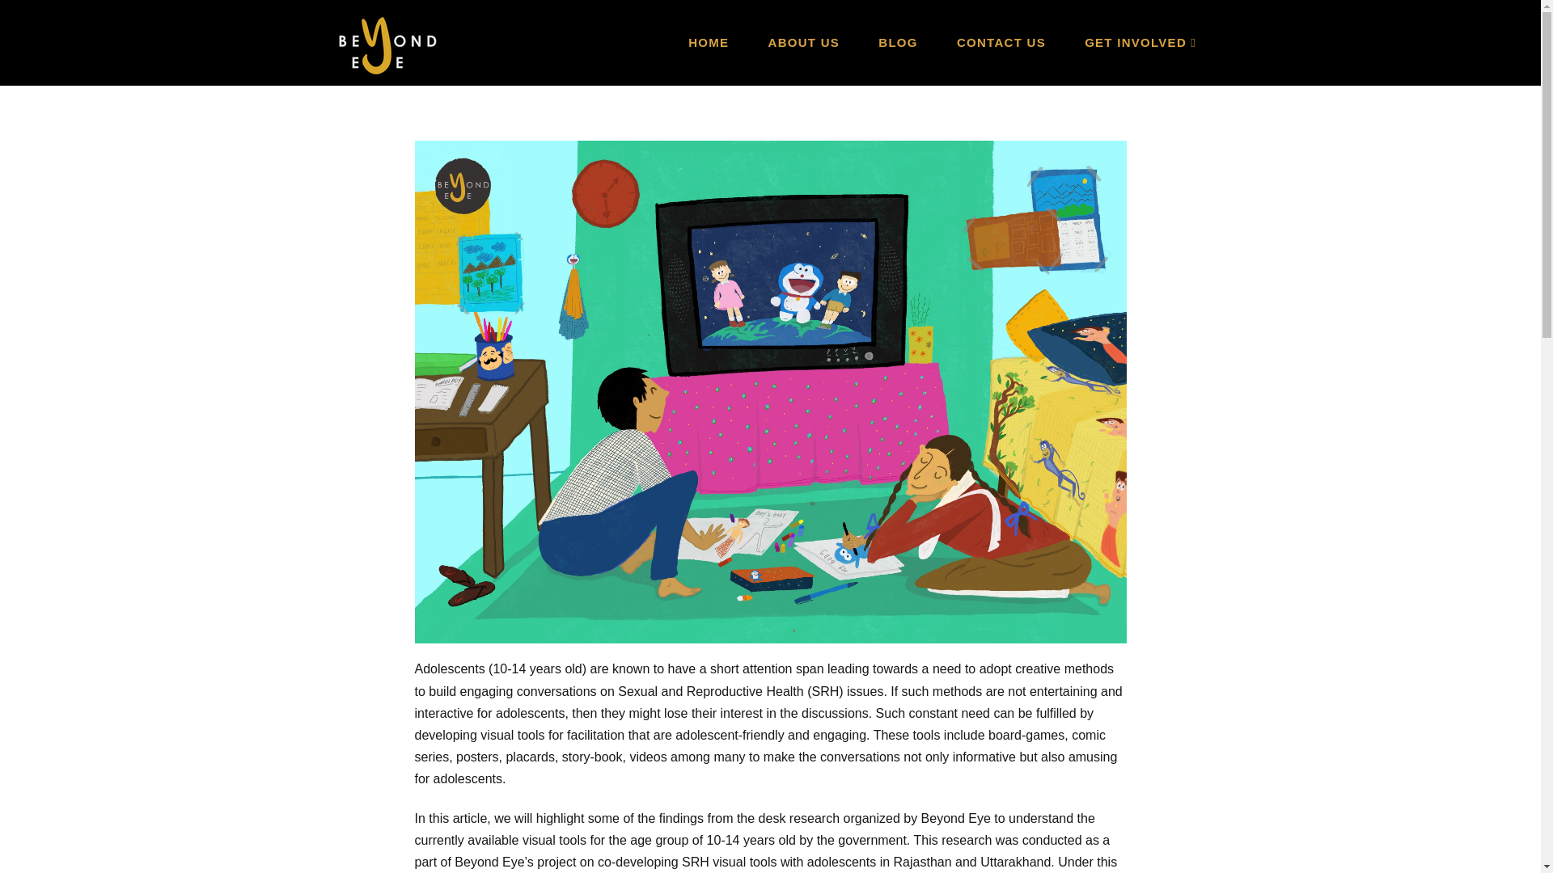 This screenshot has height=873, width=1553. Describe the element at coordinates (707, 36) in the screenshot. I see `HOME` at that location.